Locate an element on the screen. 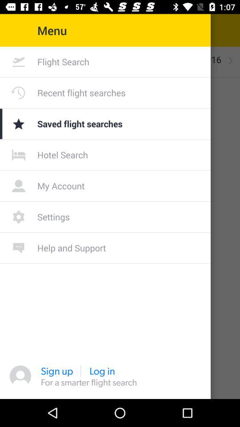  click the icon of profile in my account is located at coordinates (19, 186).